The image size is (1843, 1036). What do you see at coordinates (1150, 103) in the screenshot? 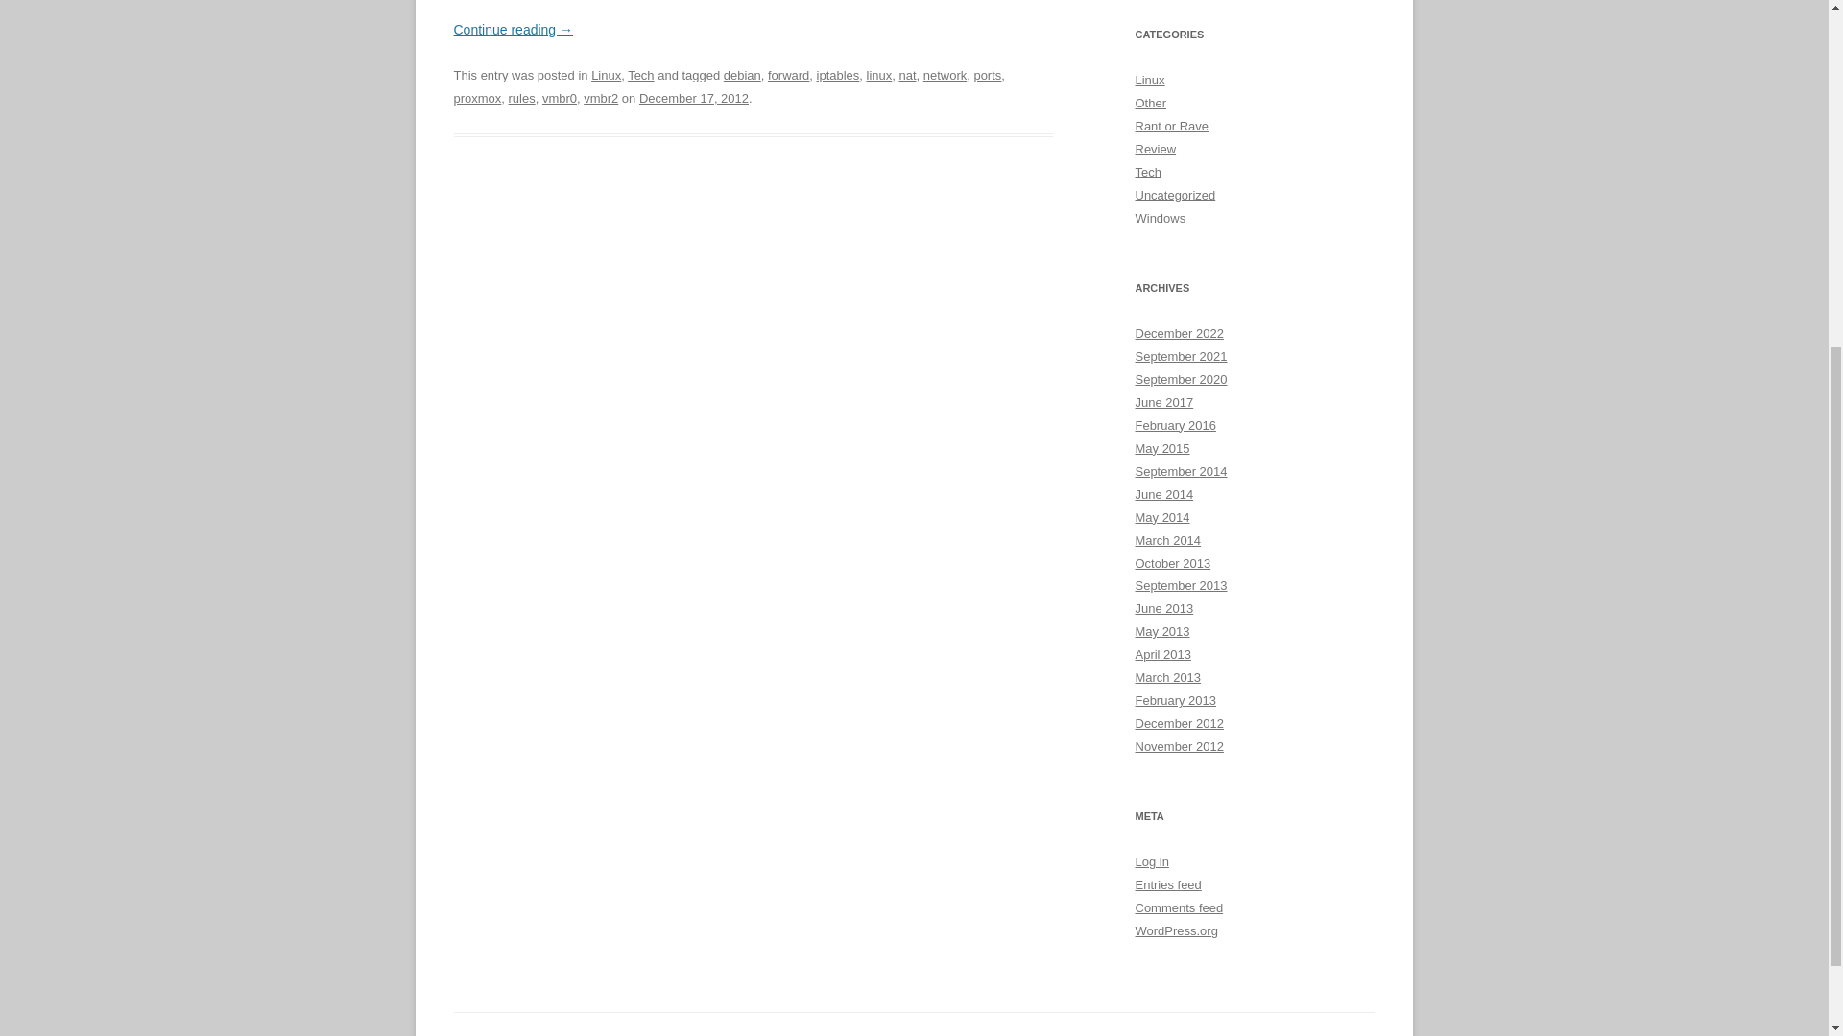
I see `Other` at bounding box center [1150, 103].